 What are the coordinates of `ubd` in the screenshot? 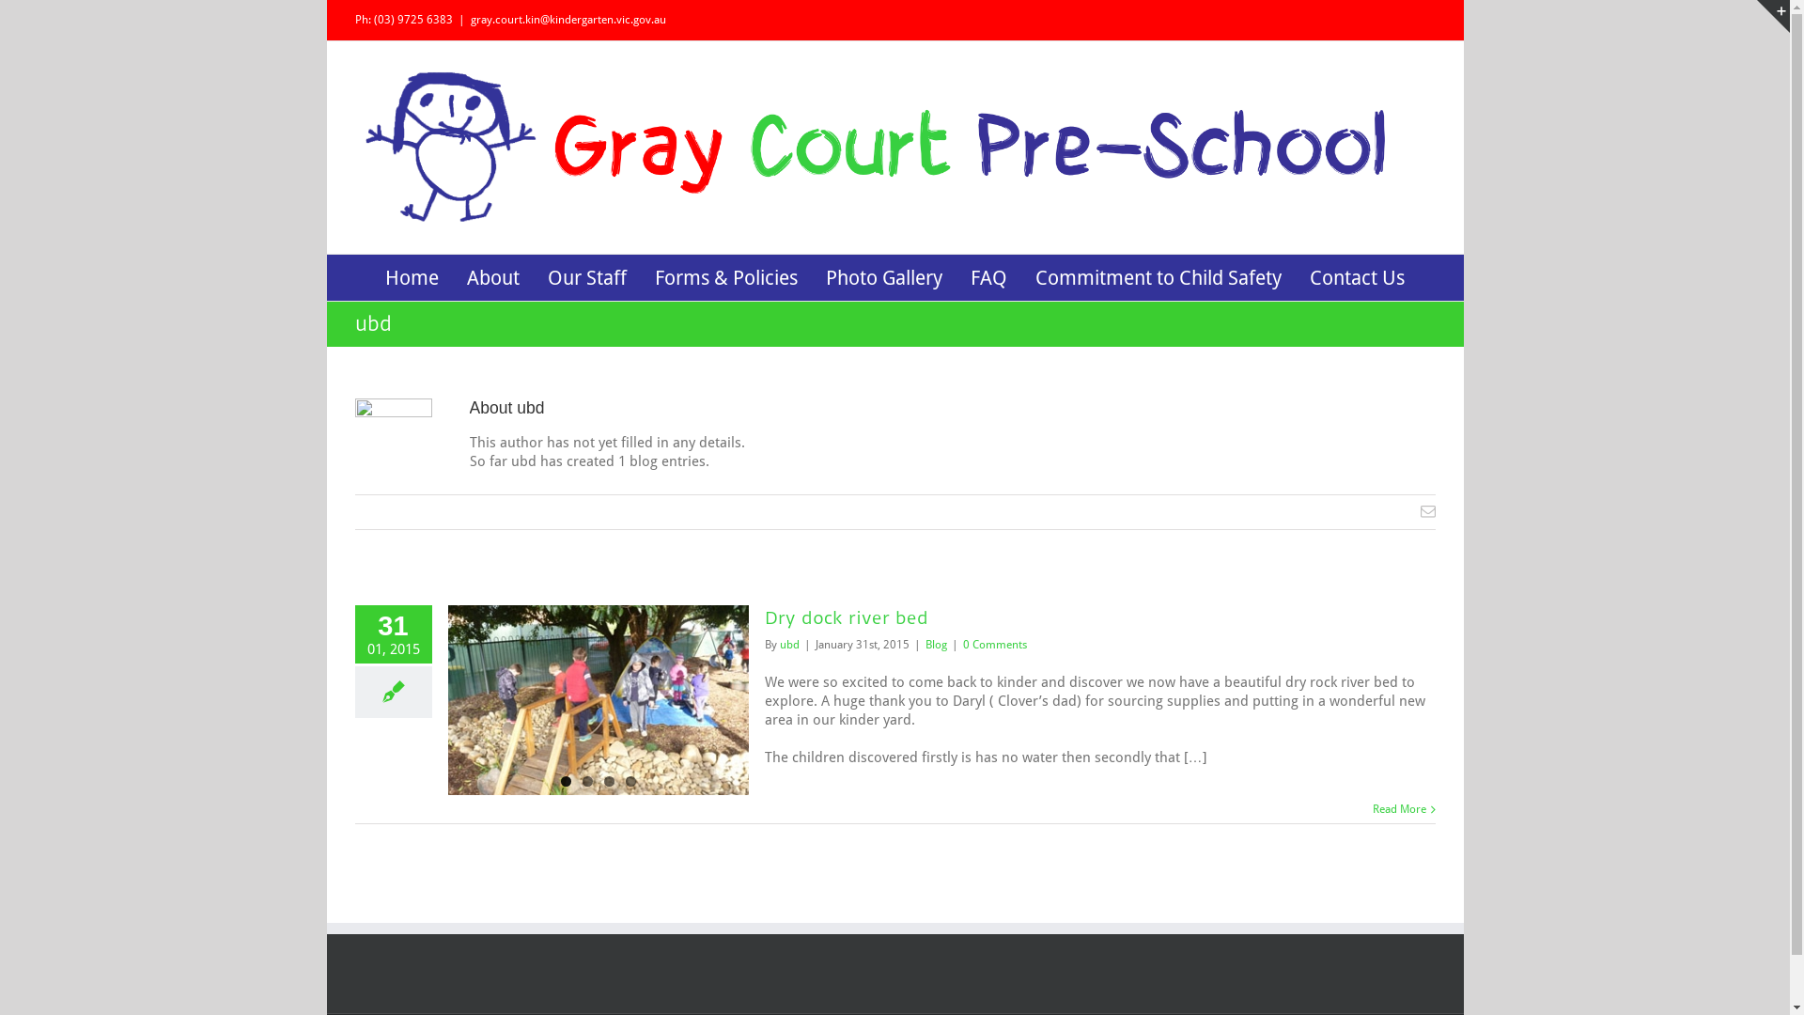 It's located at (789, 645).